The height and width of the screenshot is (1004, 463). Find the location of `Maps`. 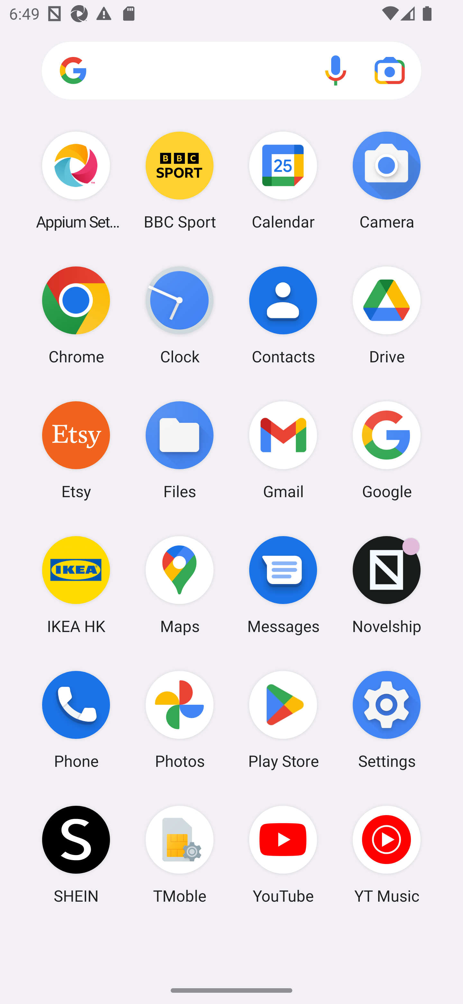

Maps is located at coordinates (179, 585).